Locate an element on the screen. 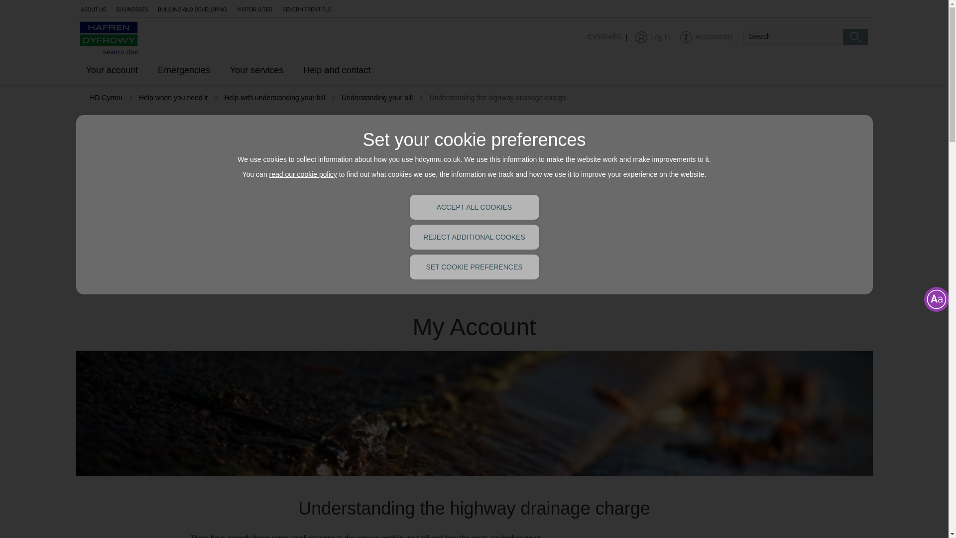 The width and height of the screenshot is (956, 538). Your account is located at coordinates (111, 71).